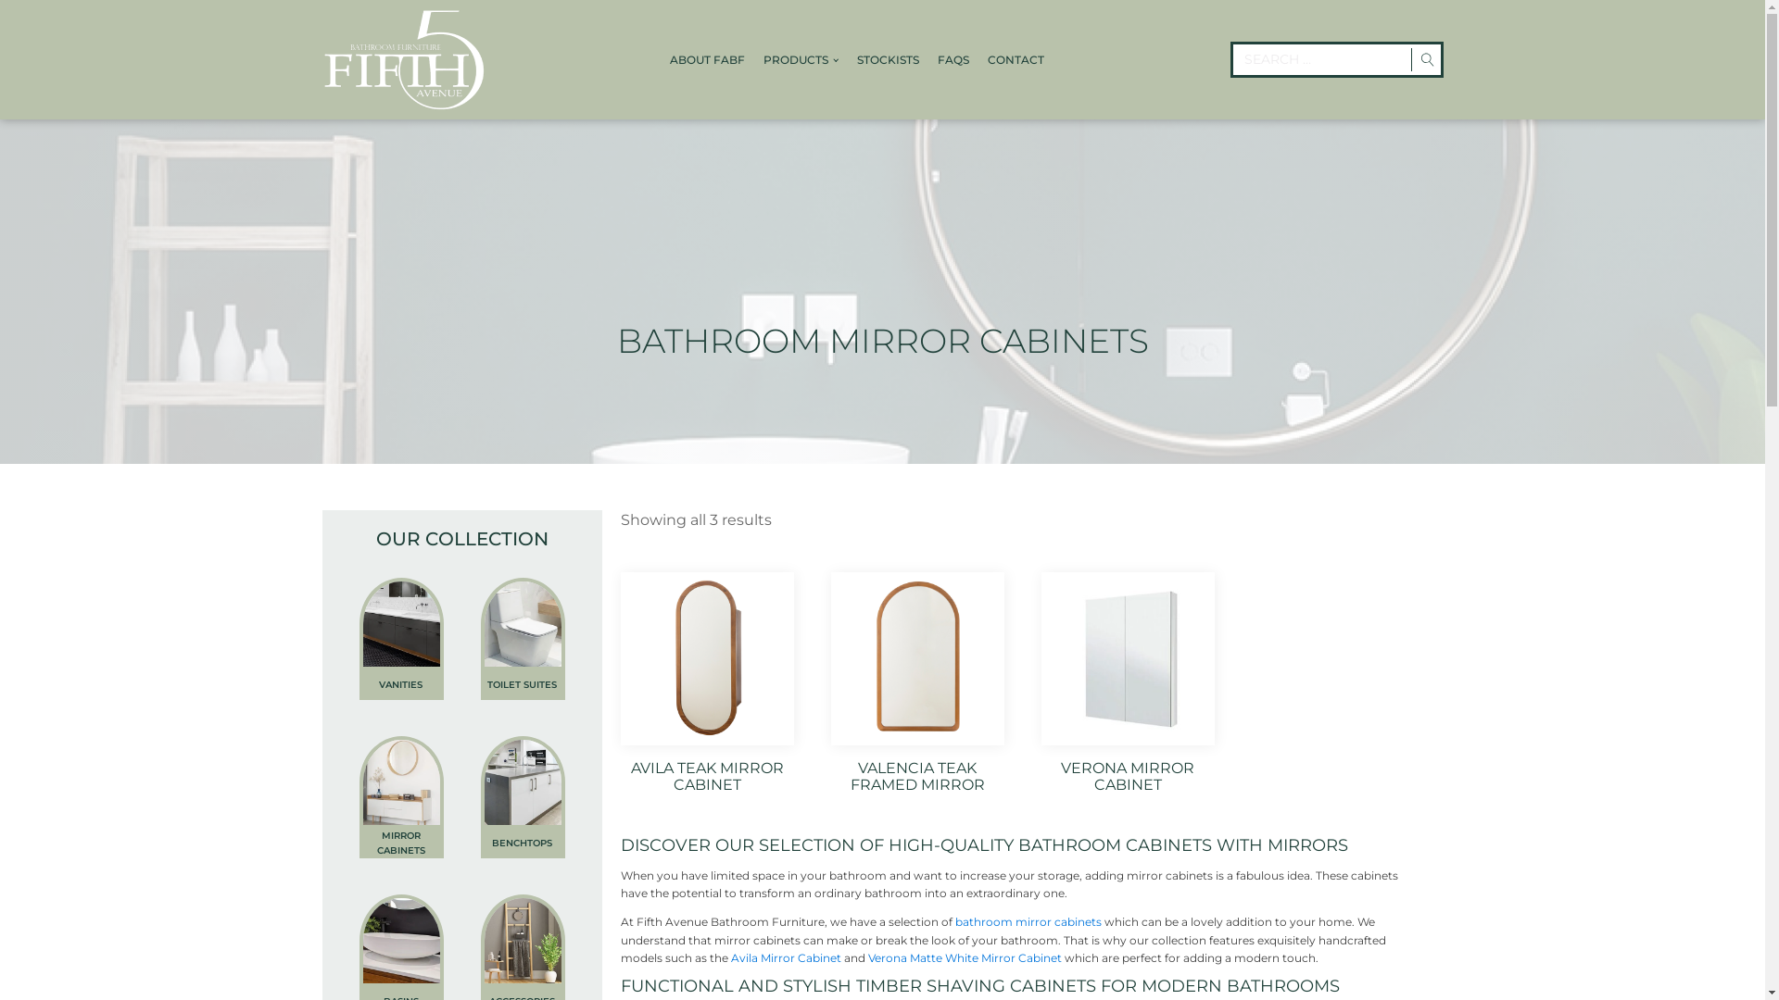 This screenshot has height=1000, width=1779. I want to click on bathroom mirror cabinets, so click(1028, 922).